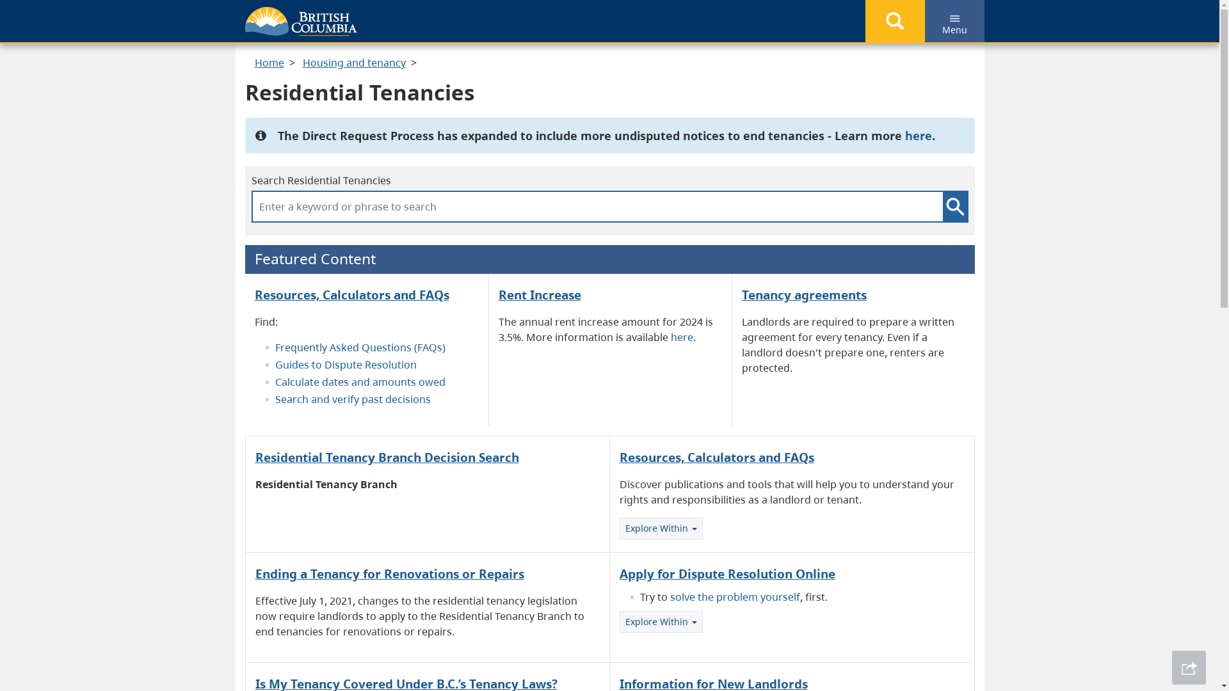 The image size is (1229, 691). I want to click on solve the problem yourself, so click(735, 597).